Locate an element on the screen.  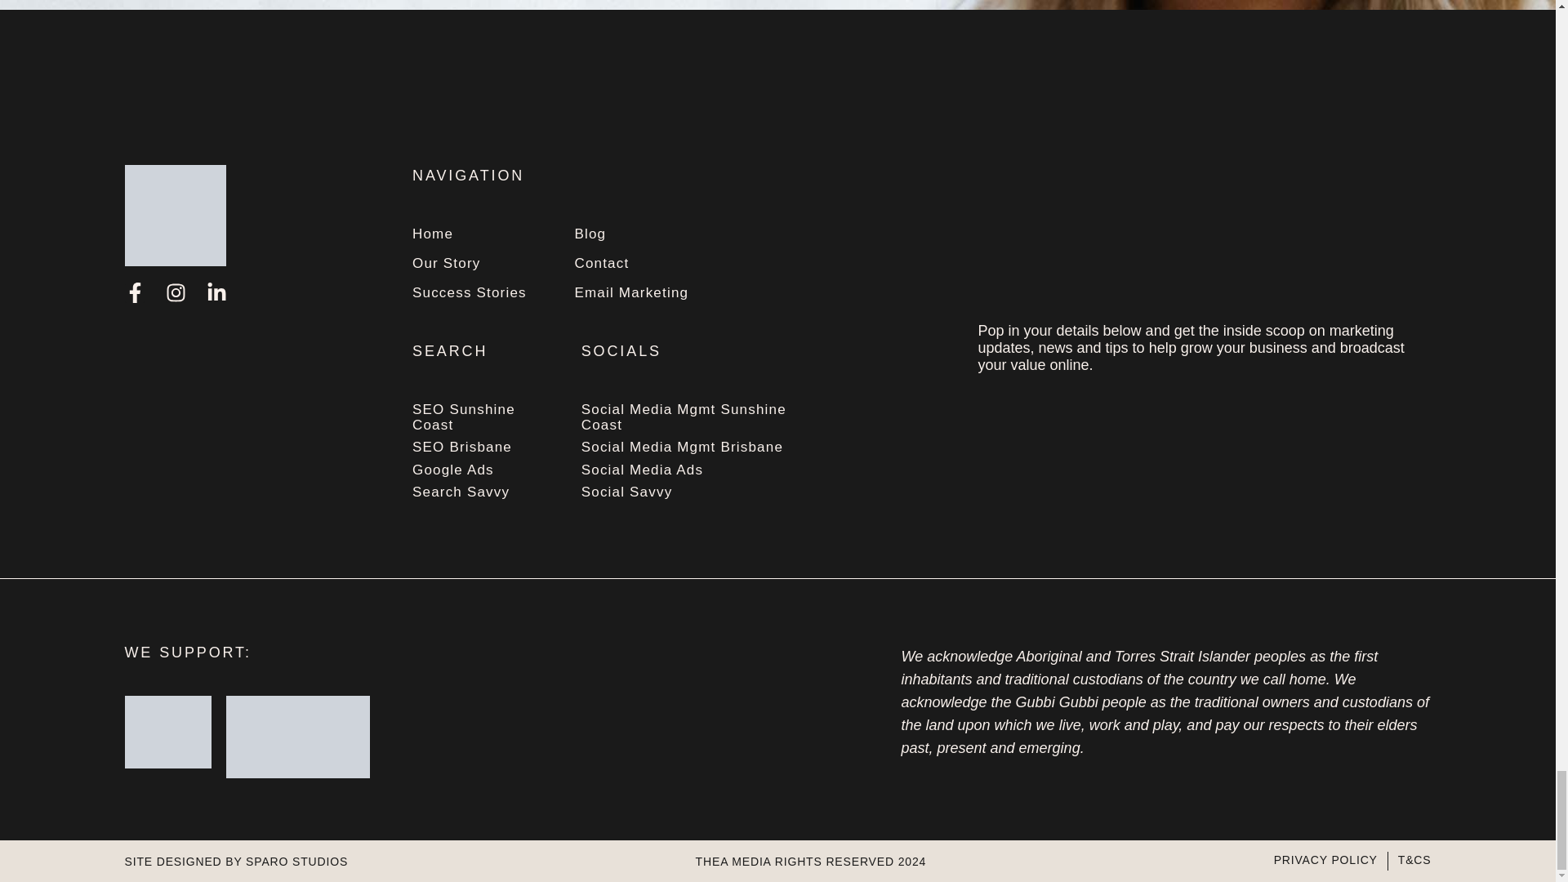
Email Marketing is located at coordinates (630, 293).